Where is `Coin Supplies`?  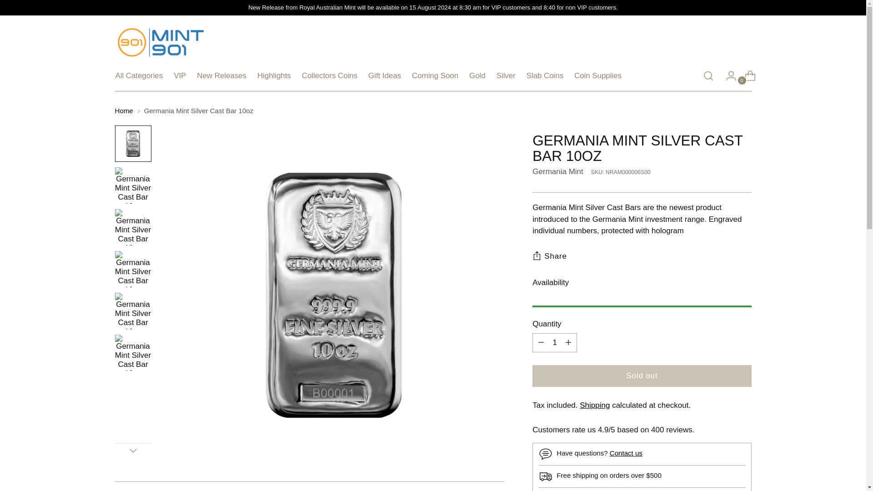
Coin Supplies is located at coordinates (598, 75).